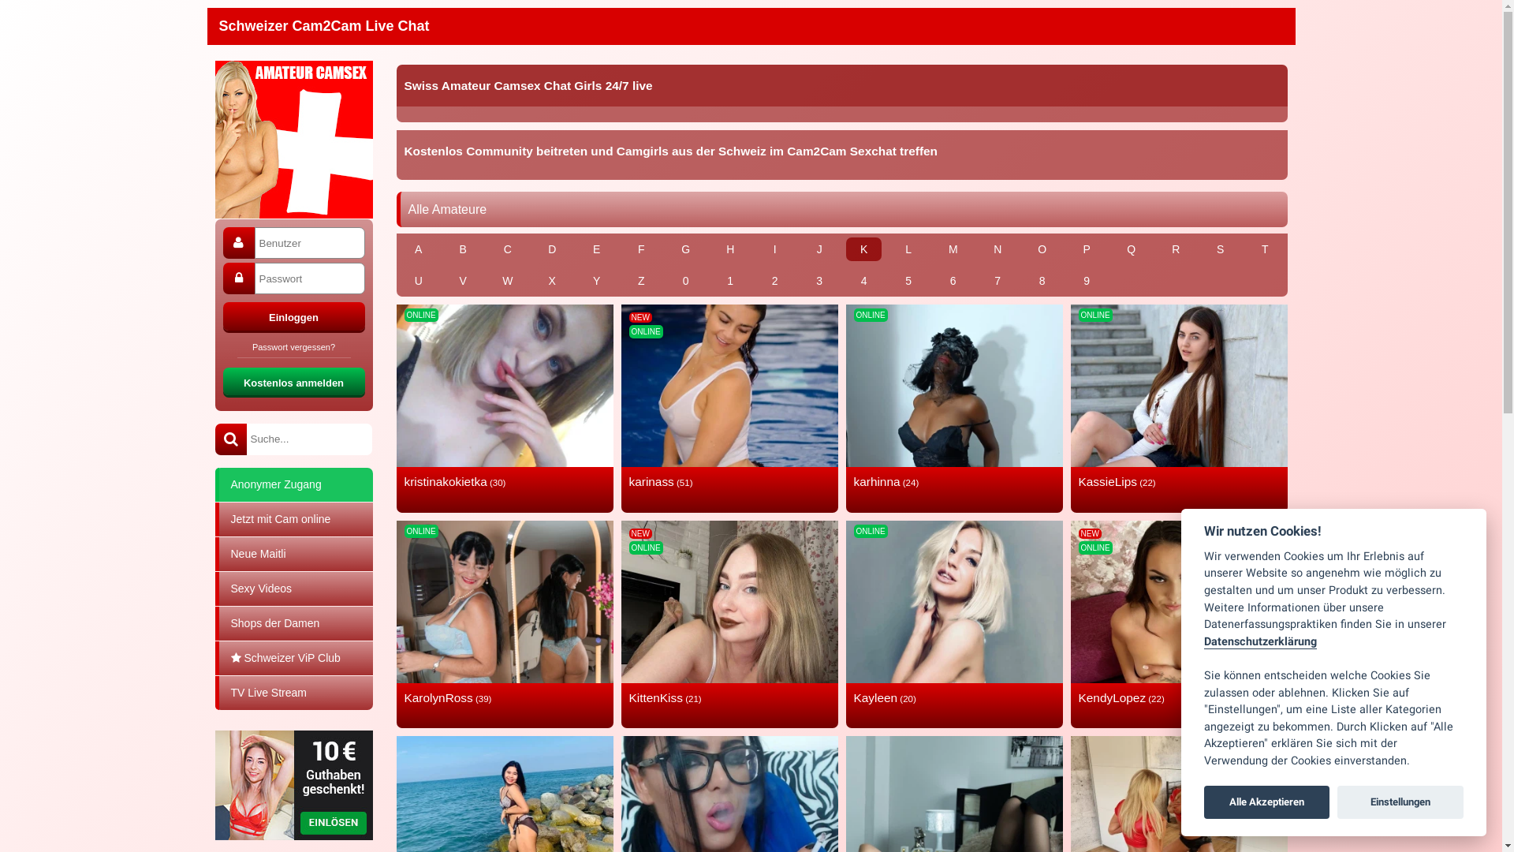 The image size is (1514, 852). I want to click on Y, so click(596, 281).